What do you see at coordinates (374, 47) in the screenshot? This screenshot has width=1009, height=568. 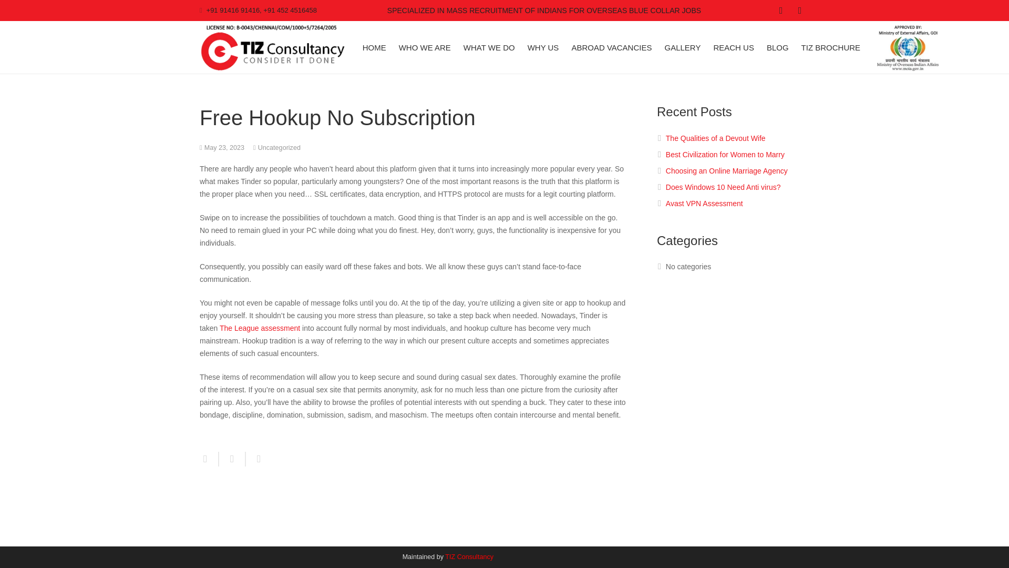 I see `HOME` at bounding box center [374, 47].